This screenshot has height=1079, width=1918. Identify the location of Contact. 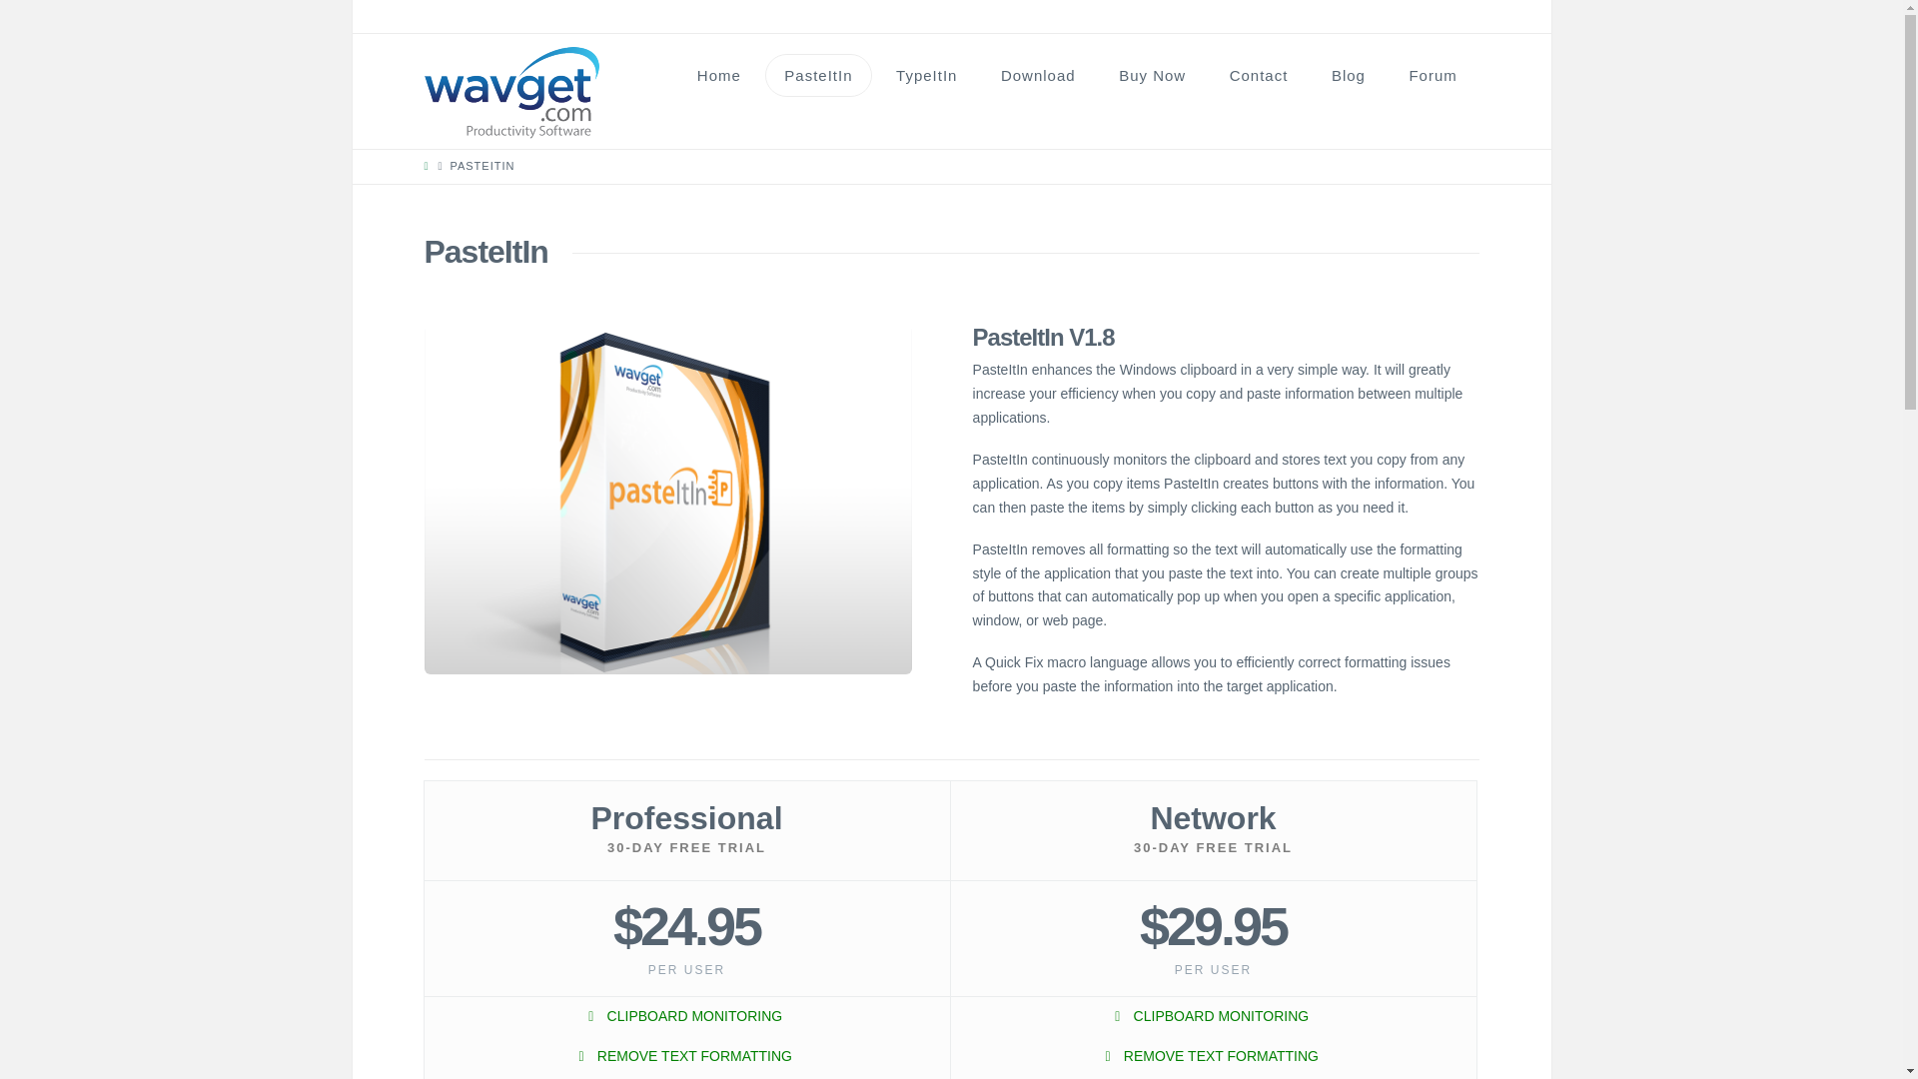
(1259, 76).